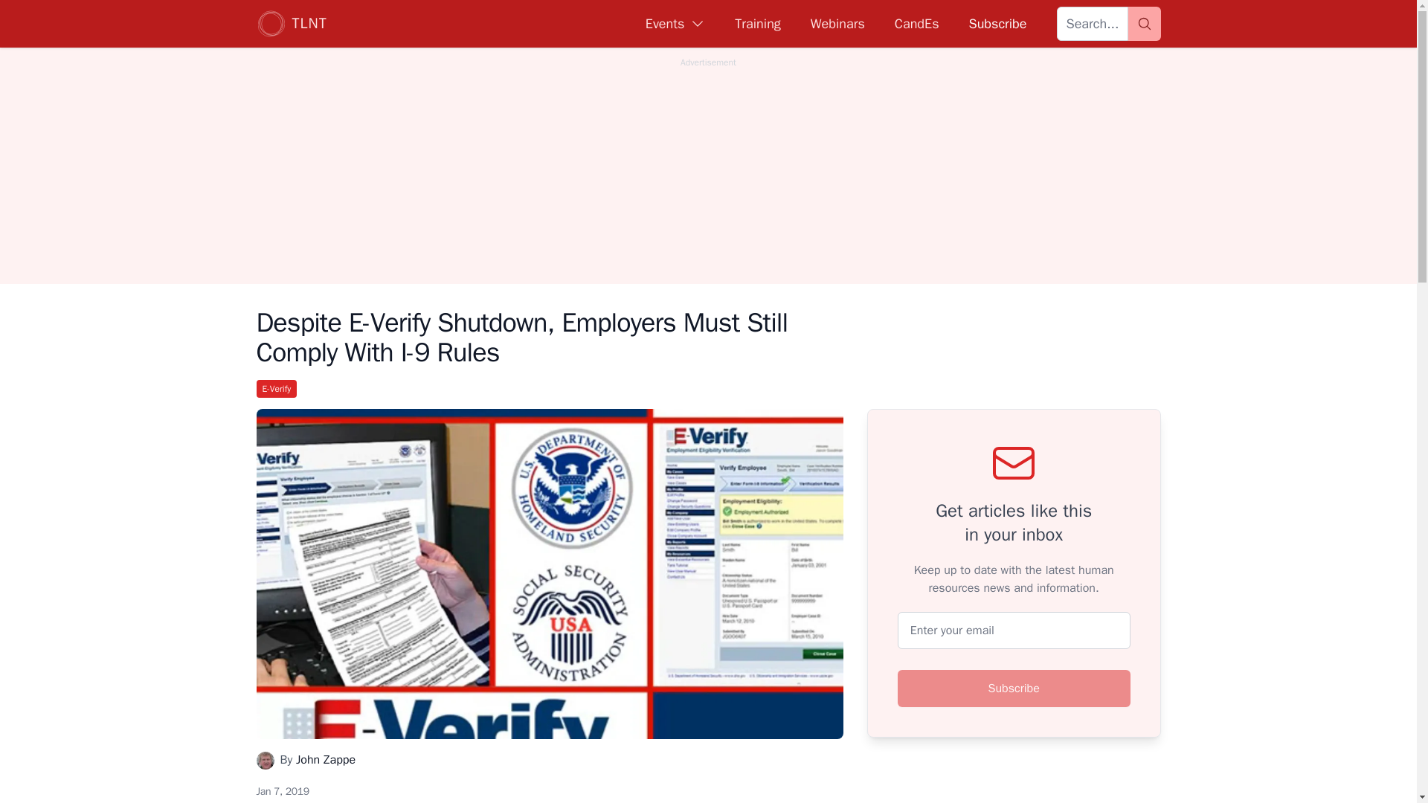 The height and width of the screenshot is (803, 1428). What do you see at coordinates (326, 760) in the screenshot?
I see `John Zappe` at bounding box center [326, 760].